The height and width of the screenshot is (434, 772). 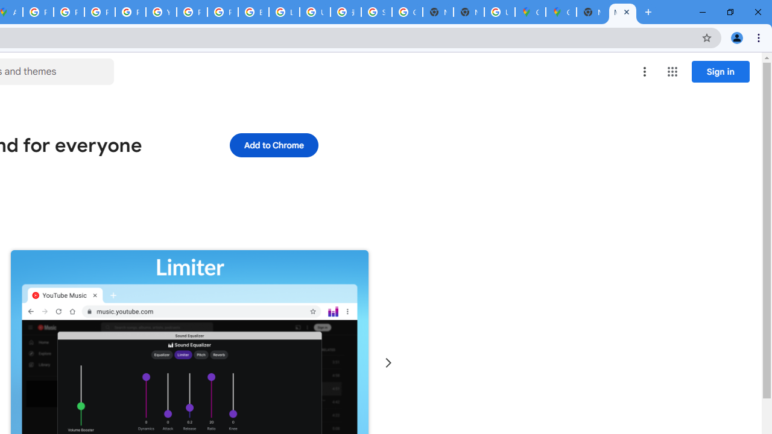 What do you see at coordinates (760, 37) in the screenshot?
I see `Chrome` at bounding box center [760, 37].